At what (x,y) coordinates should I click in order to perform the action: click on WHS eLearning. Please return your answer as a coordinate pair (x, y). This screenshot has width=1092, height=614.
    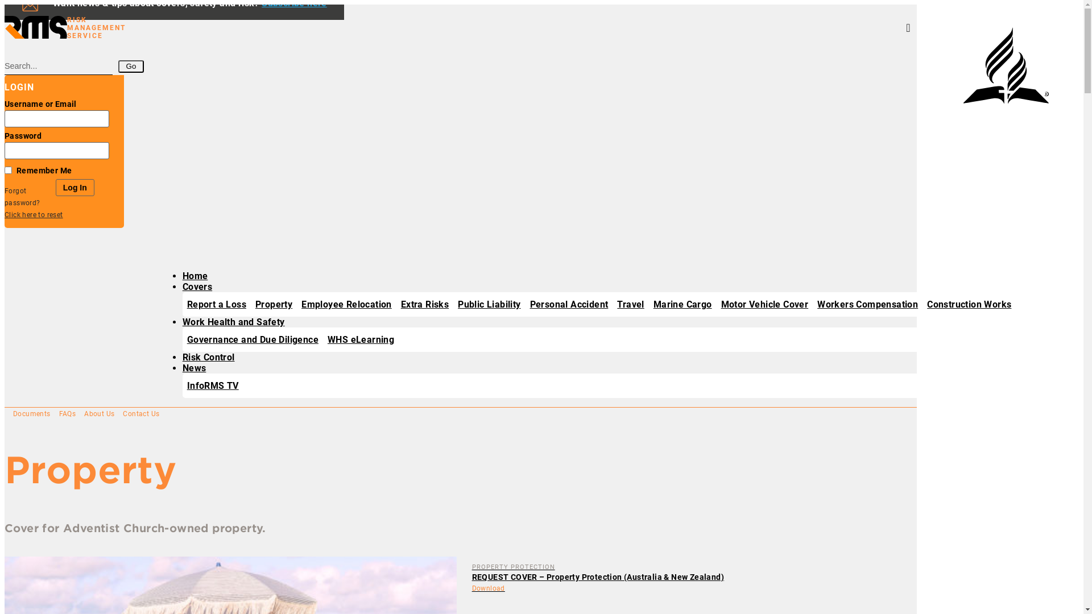
    Looking at the image, I should click on (361, 340).